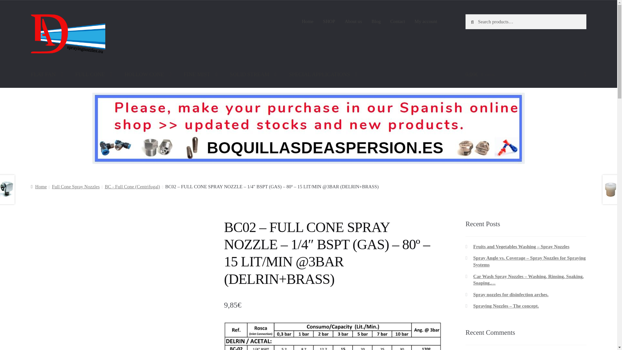  What do you see at coordinates (353, 21) in the screenshot?
I see `About us` at bounding box center [353, 21].